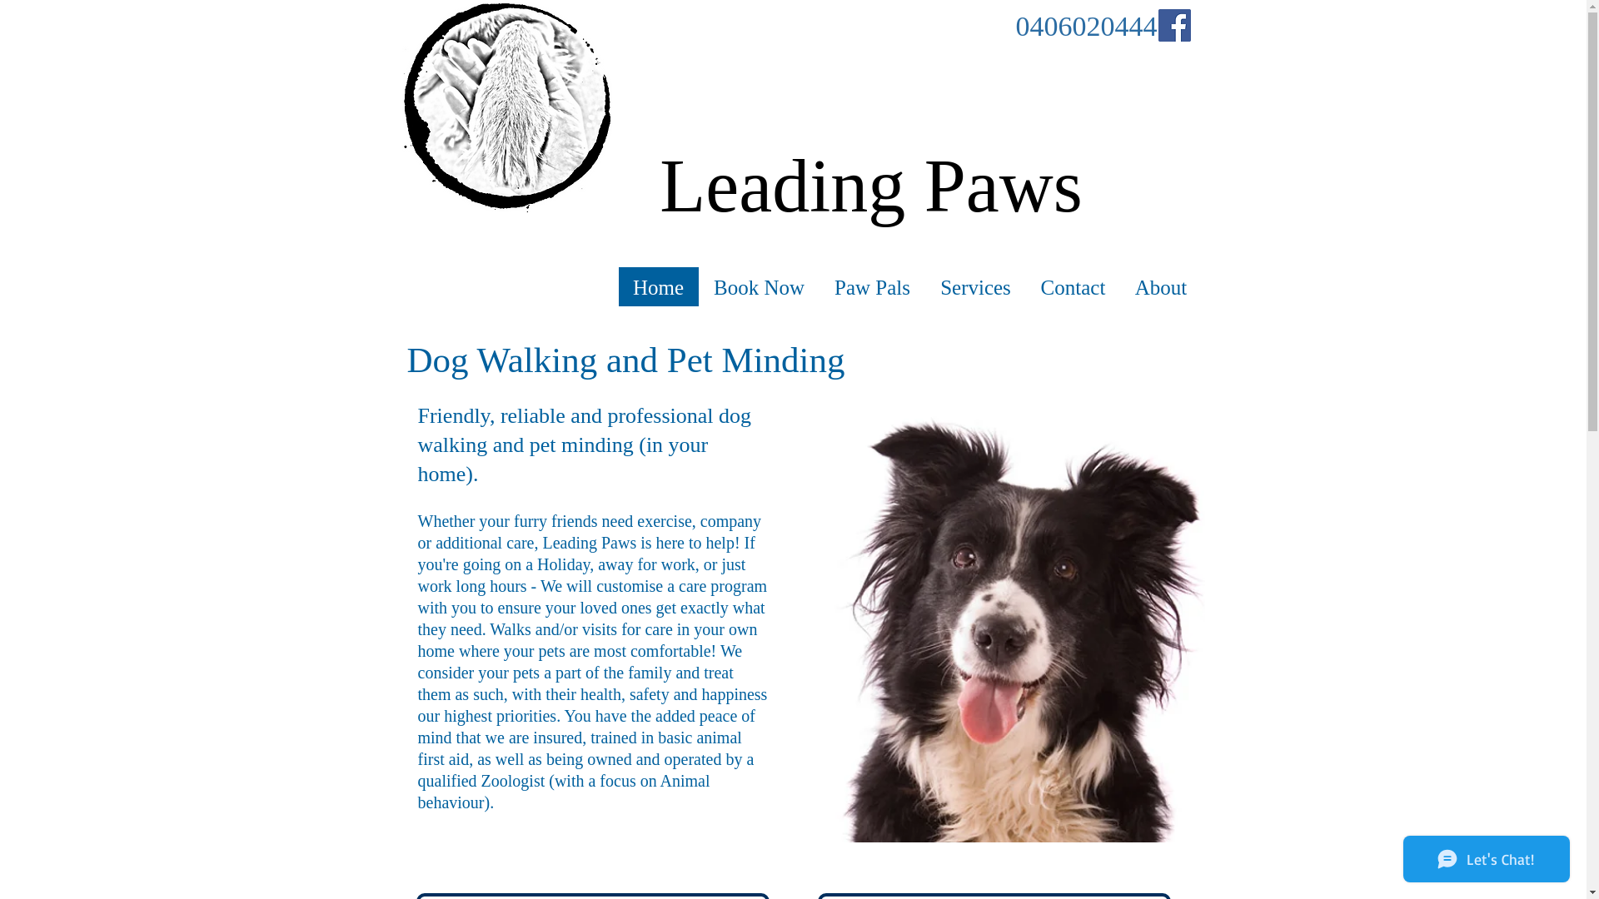 This screenshot has height=899, width=1599. What do you see at coordinates (974, 288) in the screenshot?
I see `Services` at bounding box center [974, 288].